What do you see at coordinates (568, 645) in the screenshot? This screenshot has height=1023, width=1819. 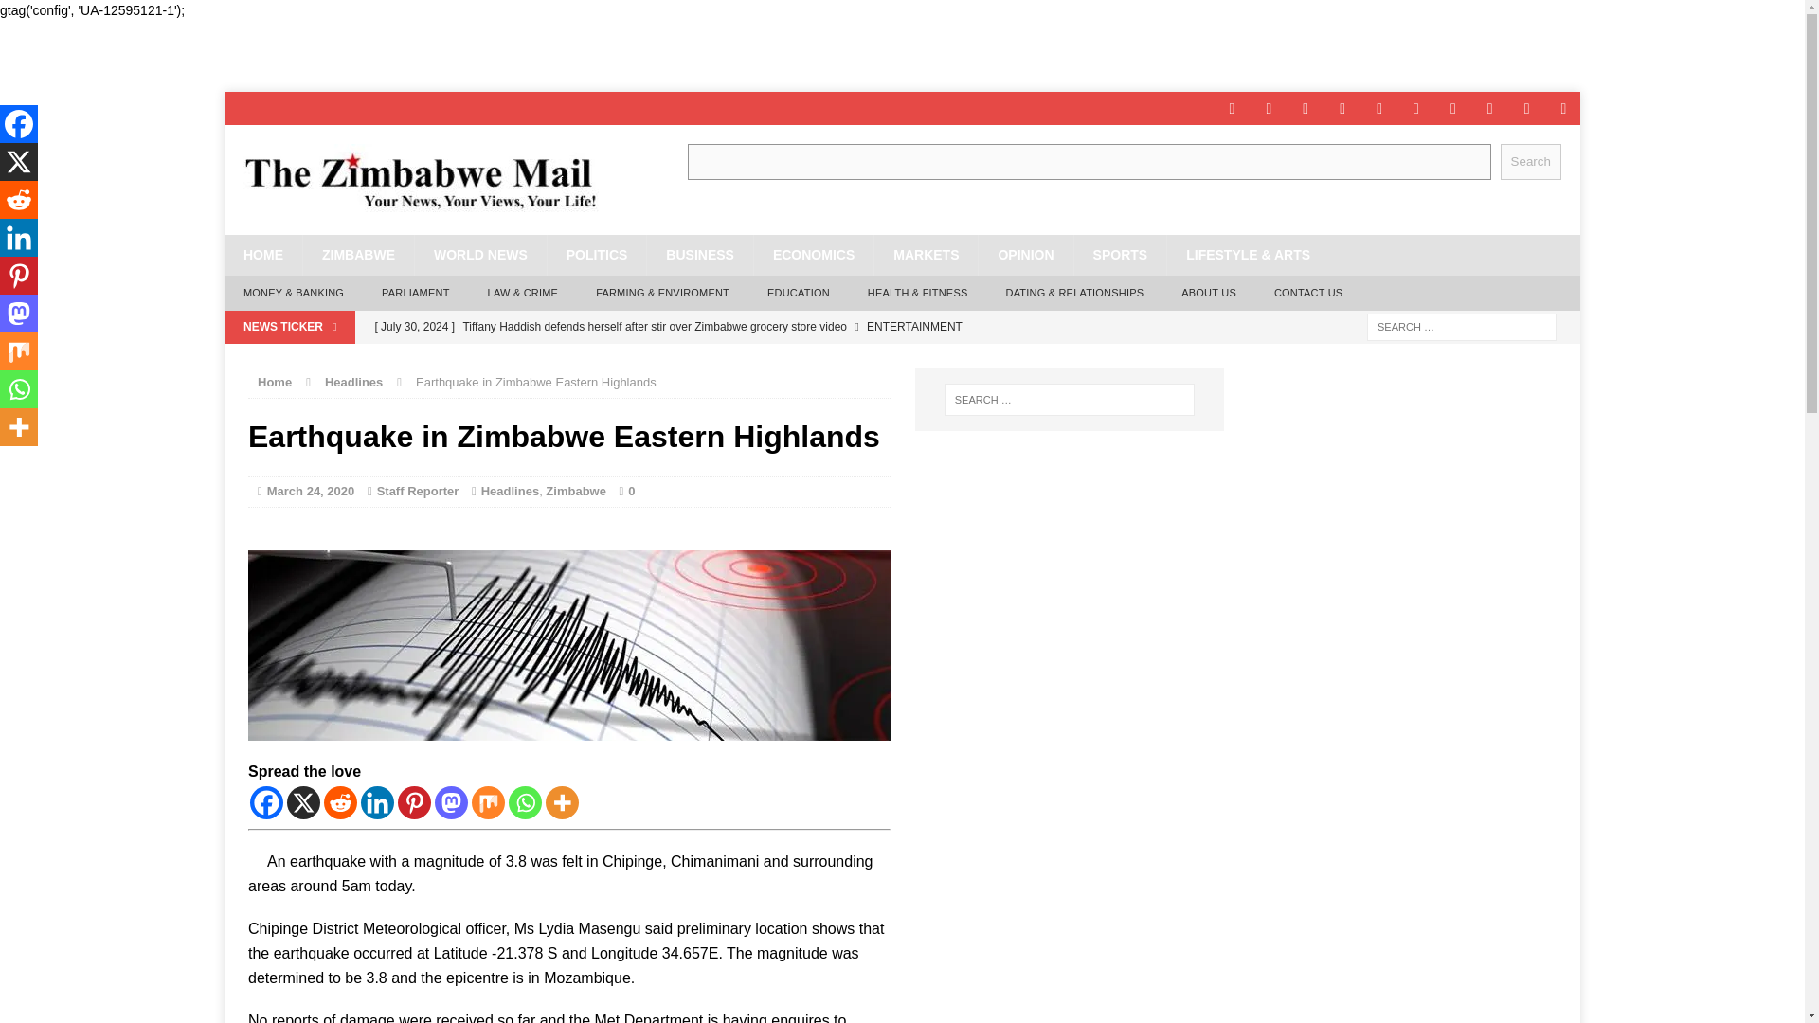 I see `Earth quake` at bounding box center [568, 645].